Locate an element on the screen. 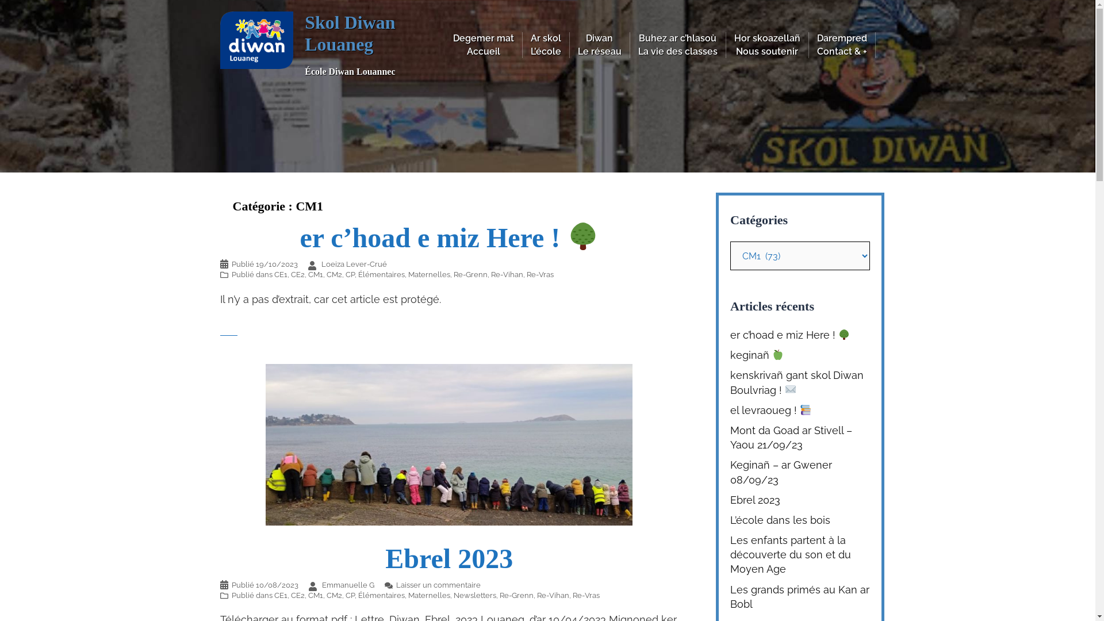 The height and width of the screenshot is (621, 1104). Ebrel 2023 is located at coordinates (756, 500).